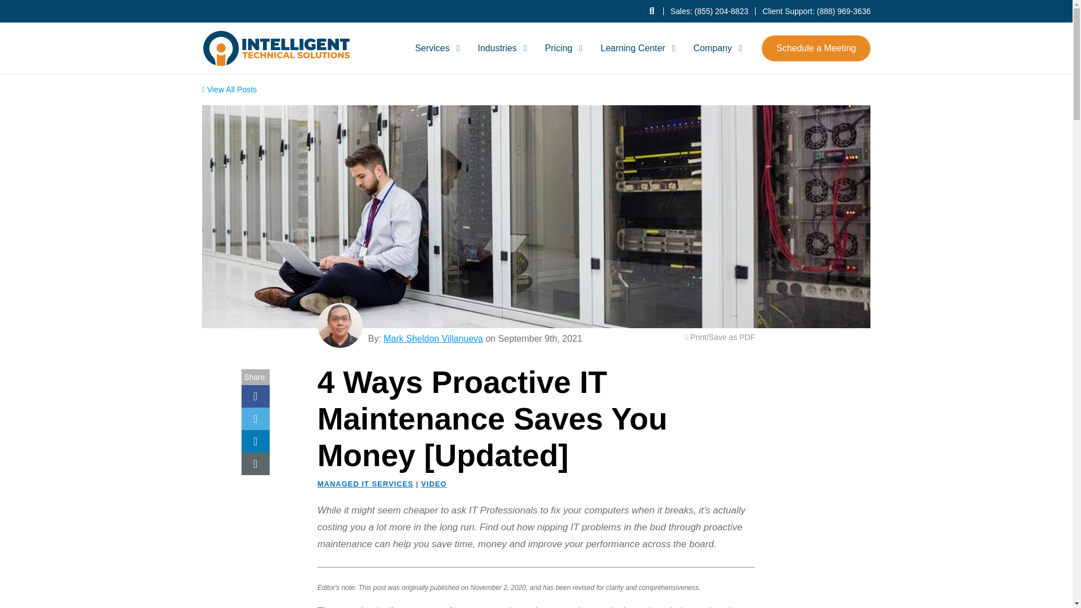 Image resolution: width=1081 pixels, height=608 pixels. What do you see at coordinates (500, 47) in the screenshot?
I see `Industries` at bounding box center [500, 47].